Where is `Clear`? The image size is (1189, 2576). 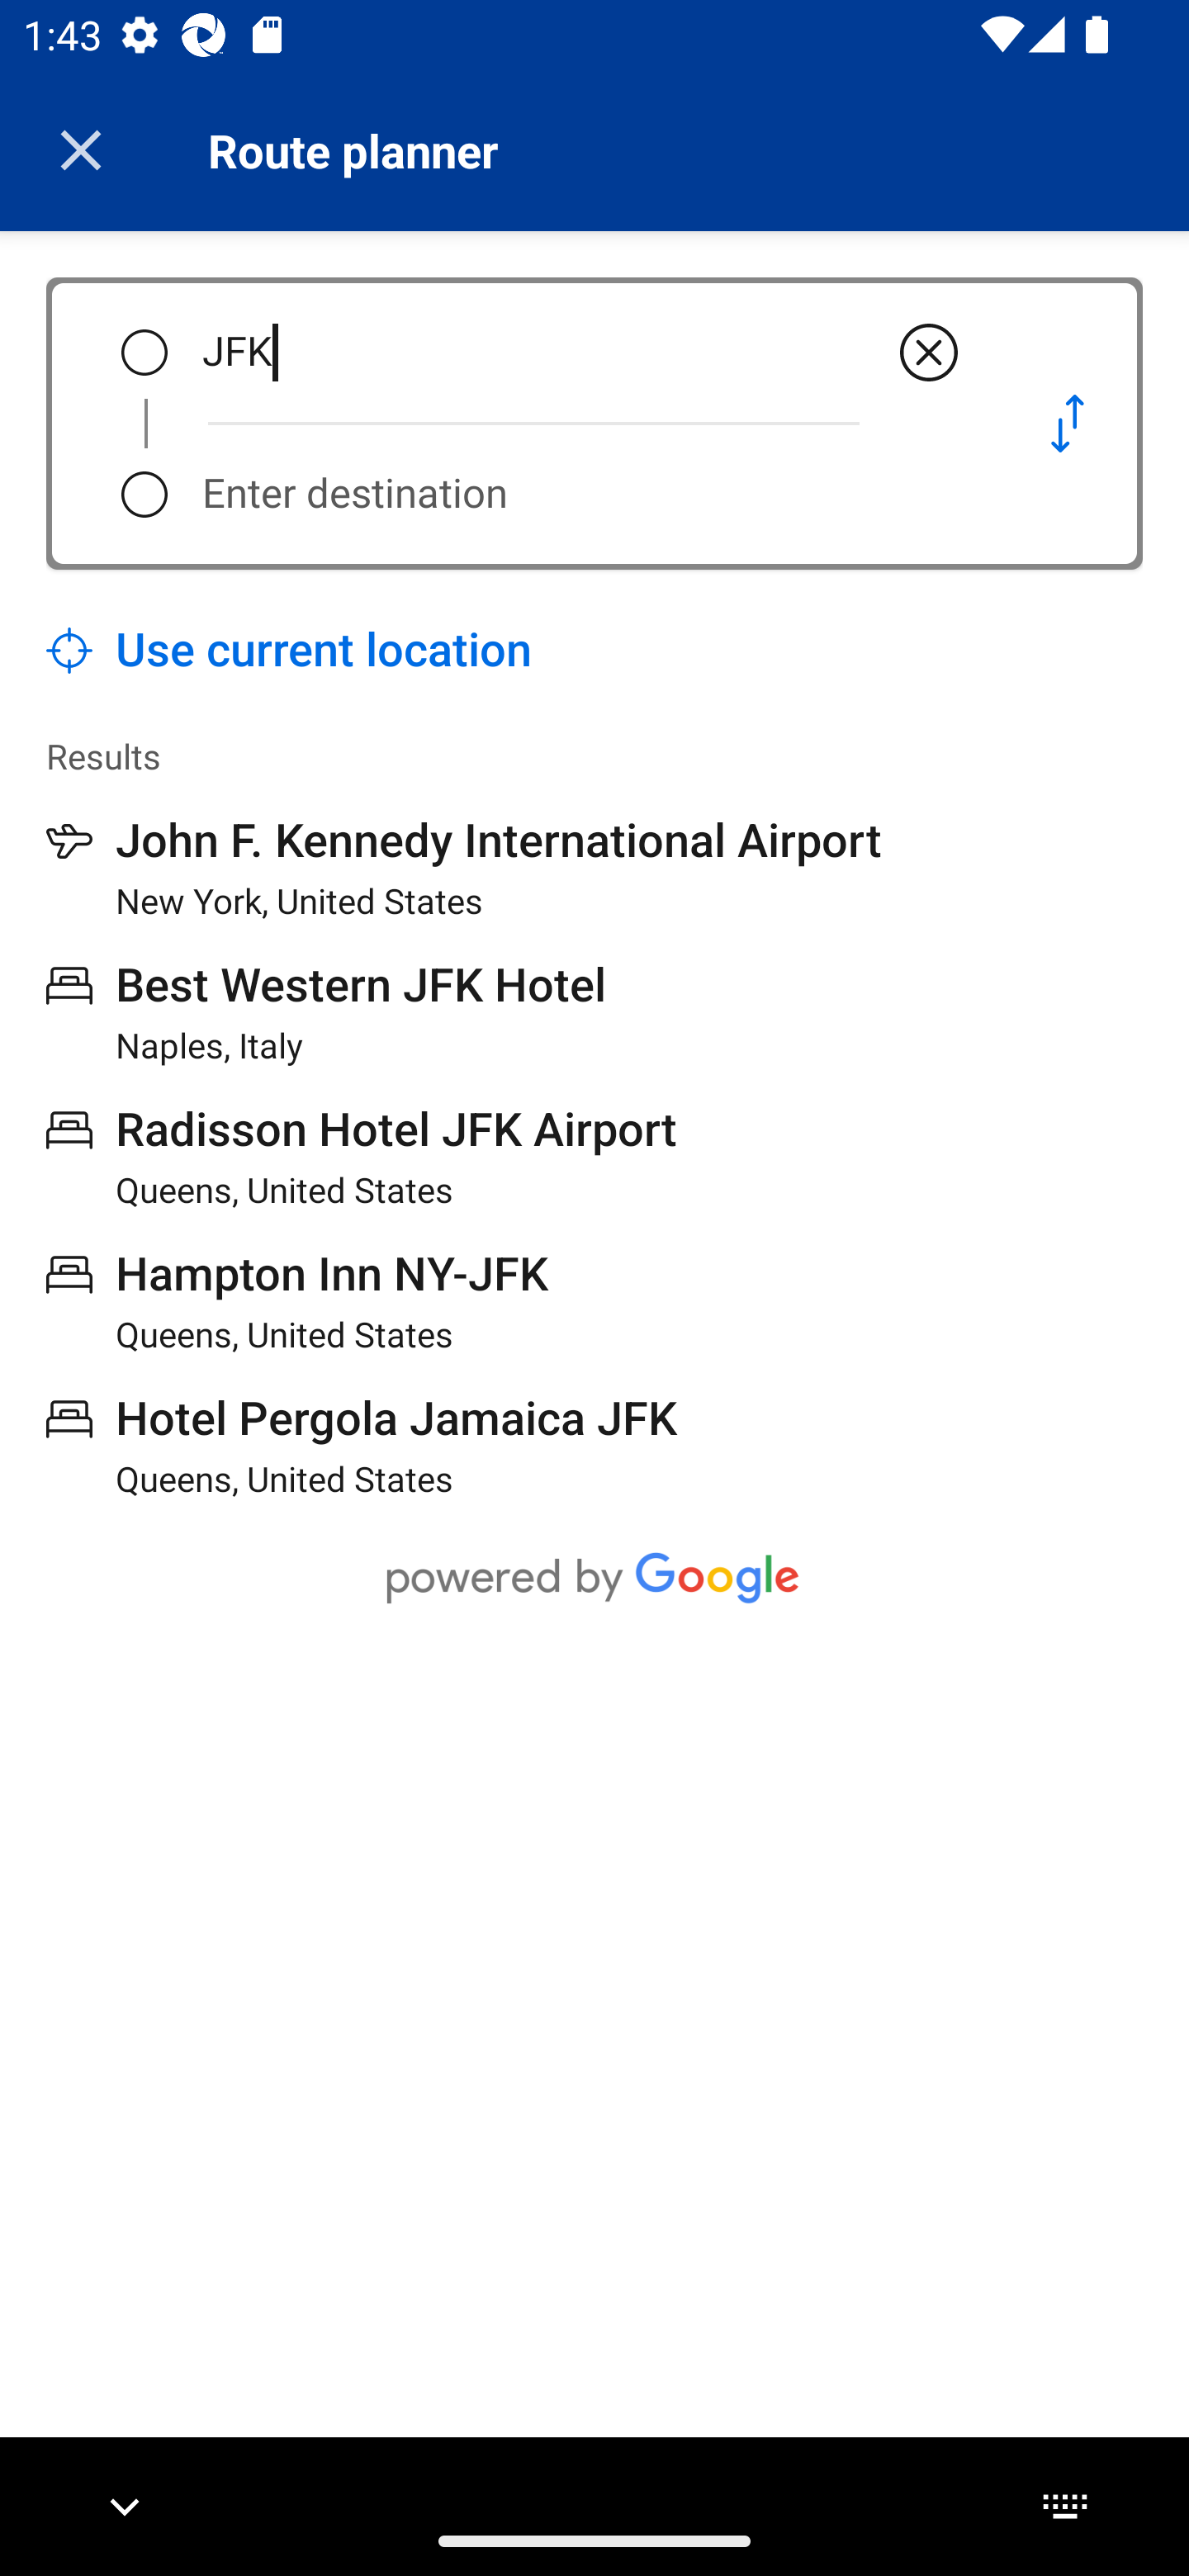 Clear is located at coordinates (929, 353).